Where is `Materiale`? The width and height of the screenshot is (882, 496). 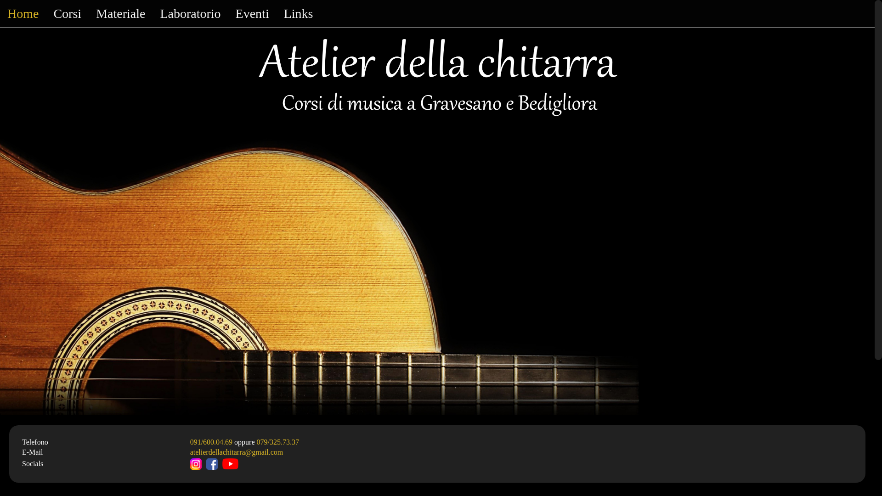
Materiale is located at coordinates (120, 14).